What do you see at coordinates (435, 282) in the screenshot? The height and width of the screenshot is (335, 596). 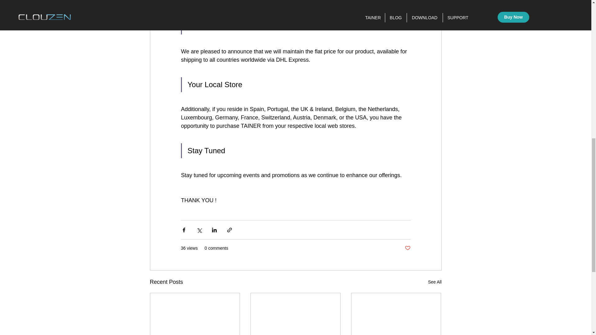 I see `See All` at bounding box center [435, 282].